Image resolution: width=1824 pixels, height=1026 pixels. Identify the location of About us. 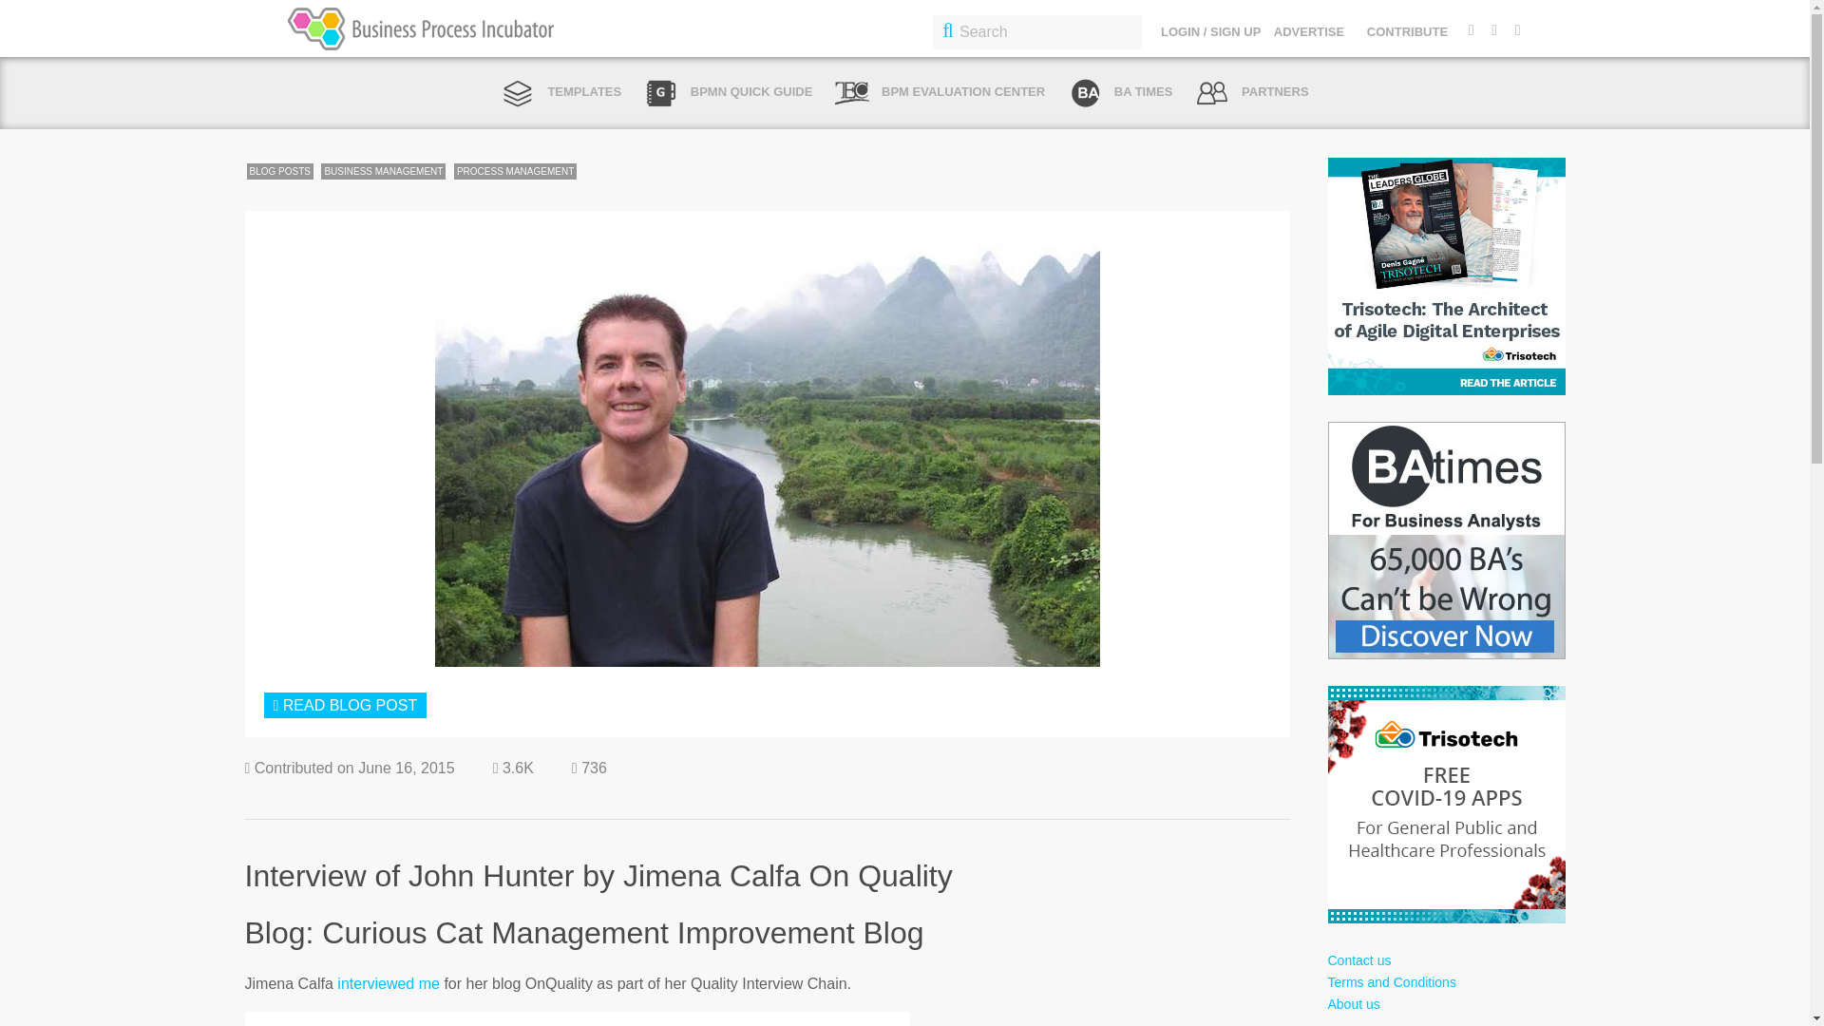
(1354, 1003).